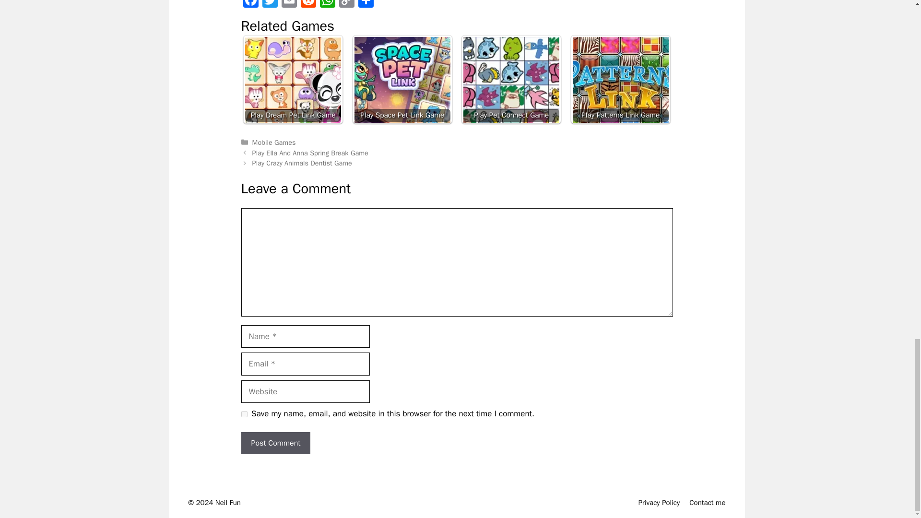 Image resolution: width=921 pixels, height=518 pixels. Describe the element at coordinates (310, 153) in the screenshot. I see `Play Ella And Anna Spring Break Game` at that location.